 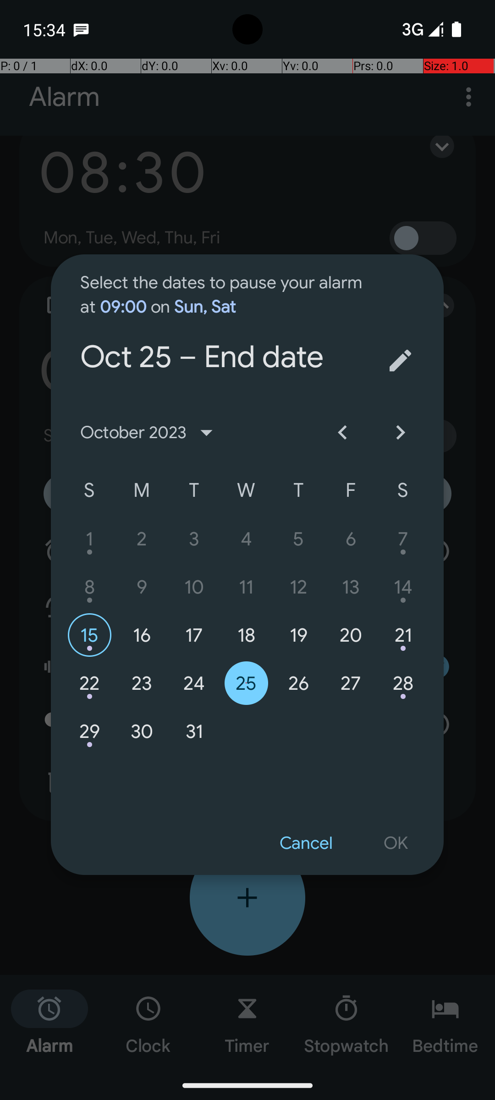 I want to click on Switch to text input mode, so click(x=400, y=360).